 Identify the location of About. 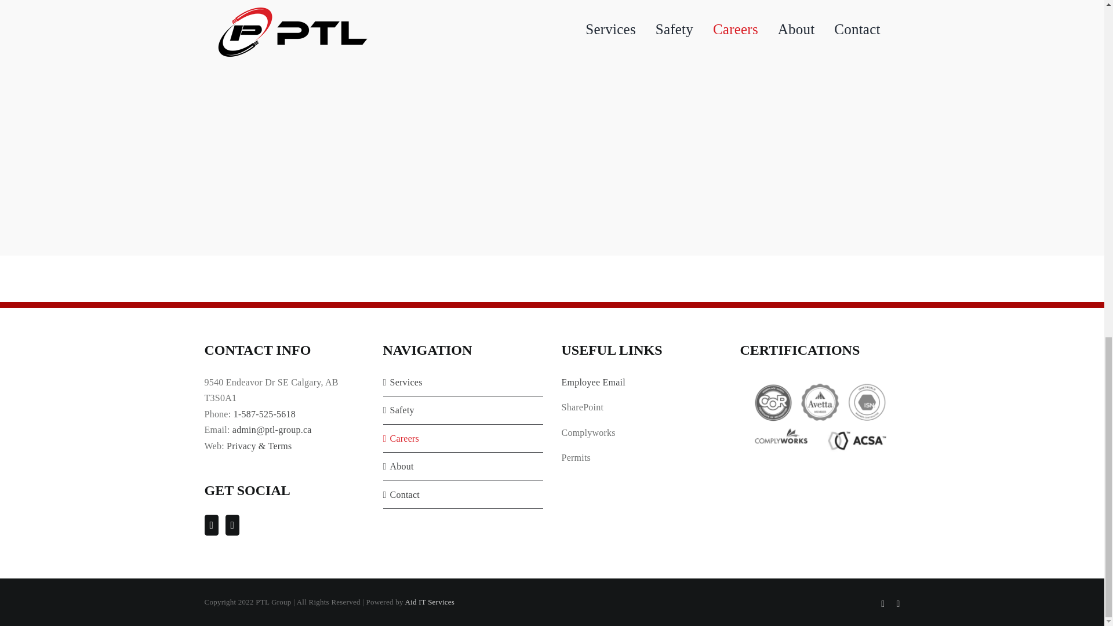
(463, 466).